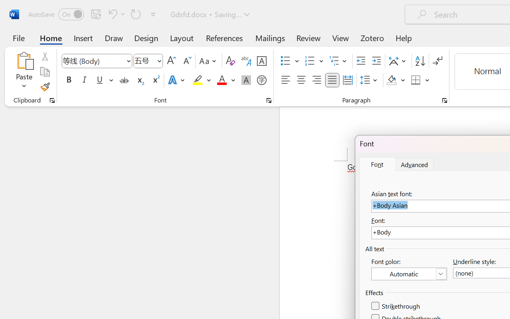 Image resolution: width=510 pixels, height=319 pixels. Describe the element at coordinates (347, 80) in the screenshot. I see `Distributed` at that location.